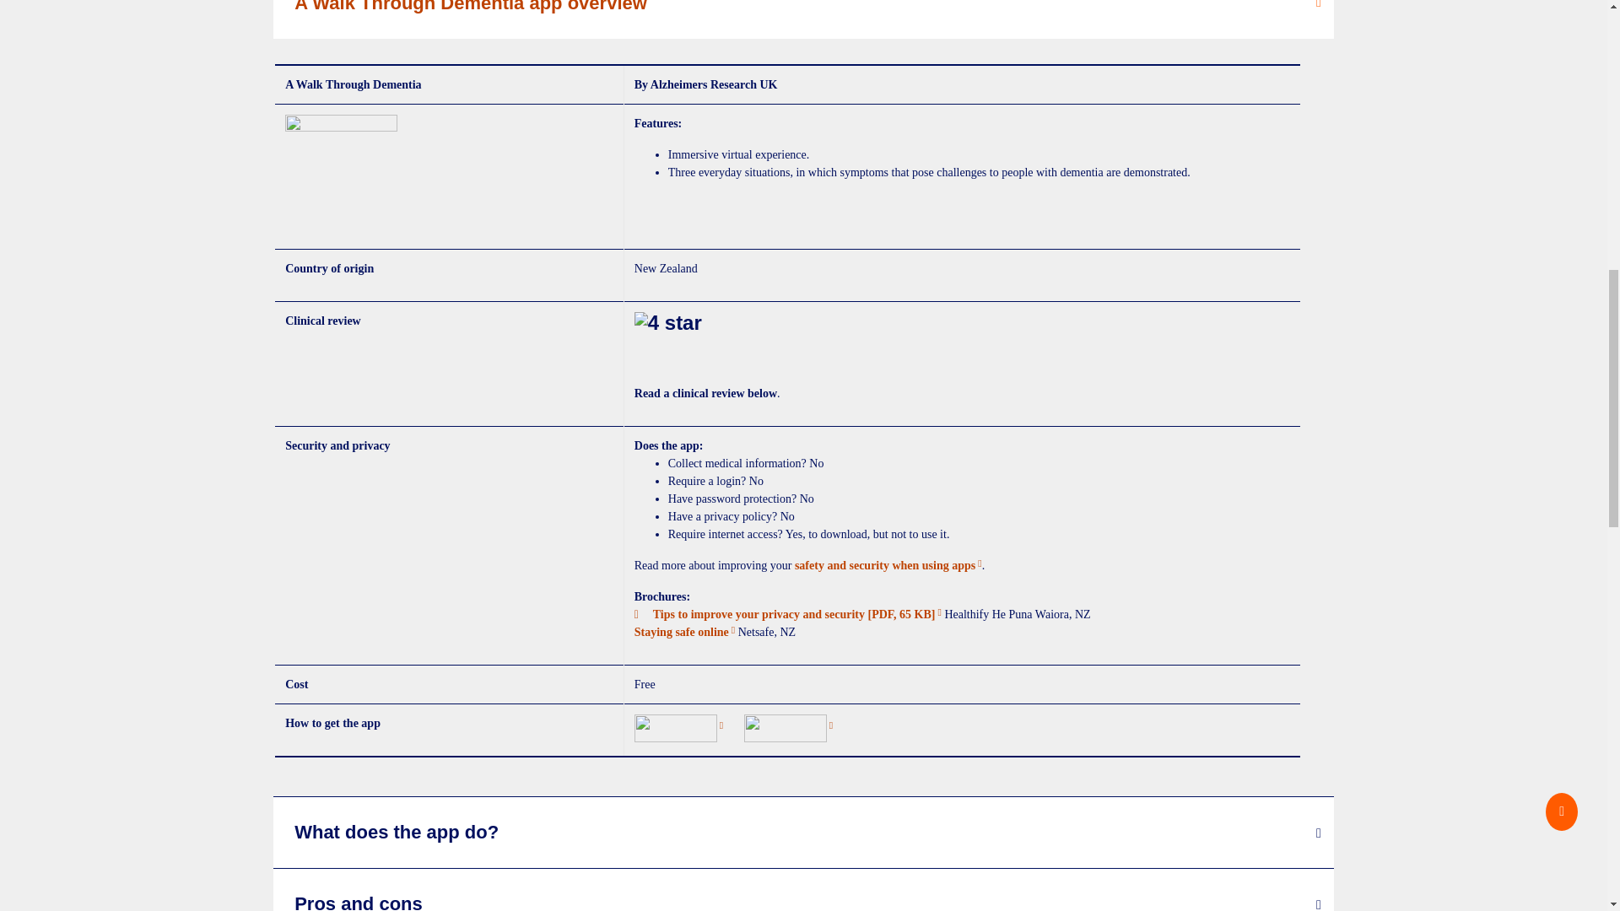 Image resolution: width=1620 pixels, height=911 pixels. Describe the element at coordinates (888, 565) in the screenshot. I see `Security and privacy of health apps` at that location.